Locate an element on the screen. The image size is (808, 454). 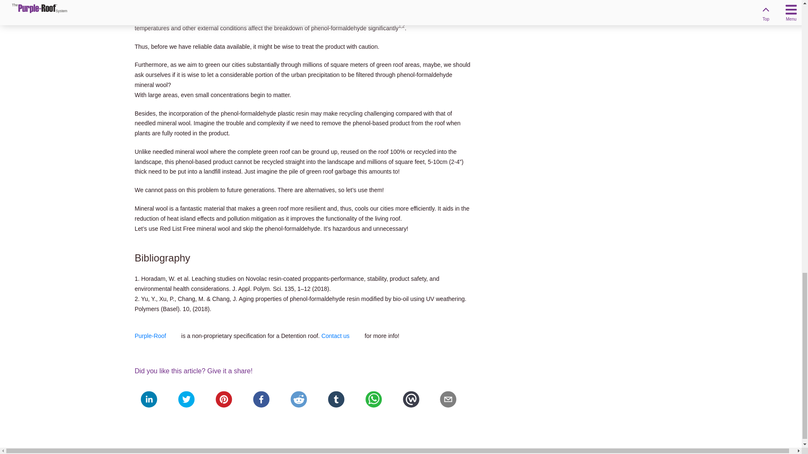
Contact us is located at coordinates (342, 335).